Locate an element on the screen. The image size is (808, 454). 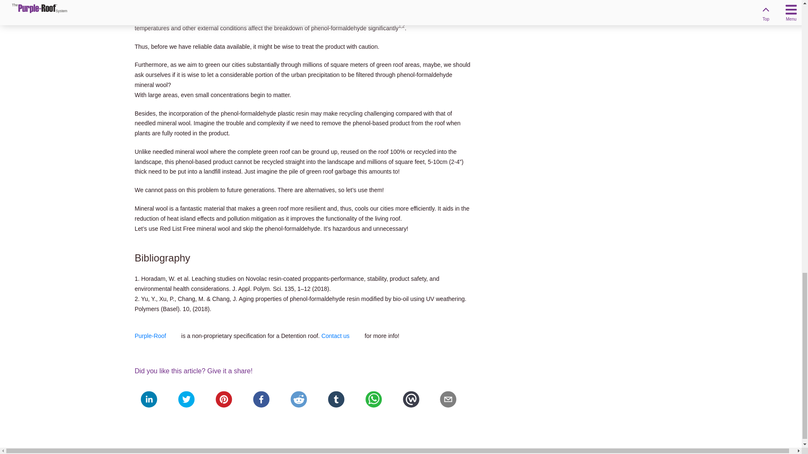
Contact us is located at coordinates (342, 335).